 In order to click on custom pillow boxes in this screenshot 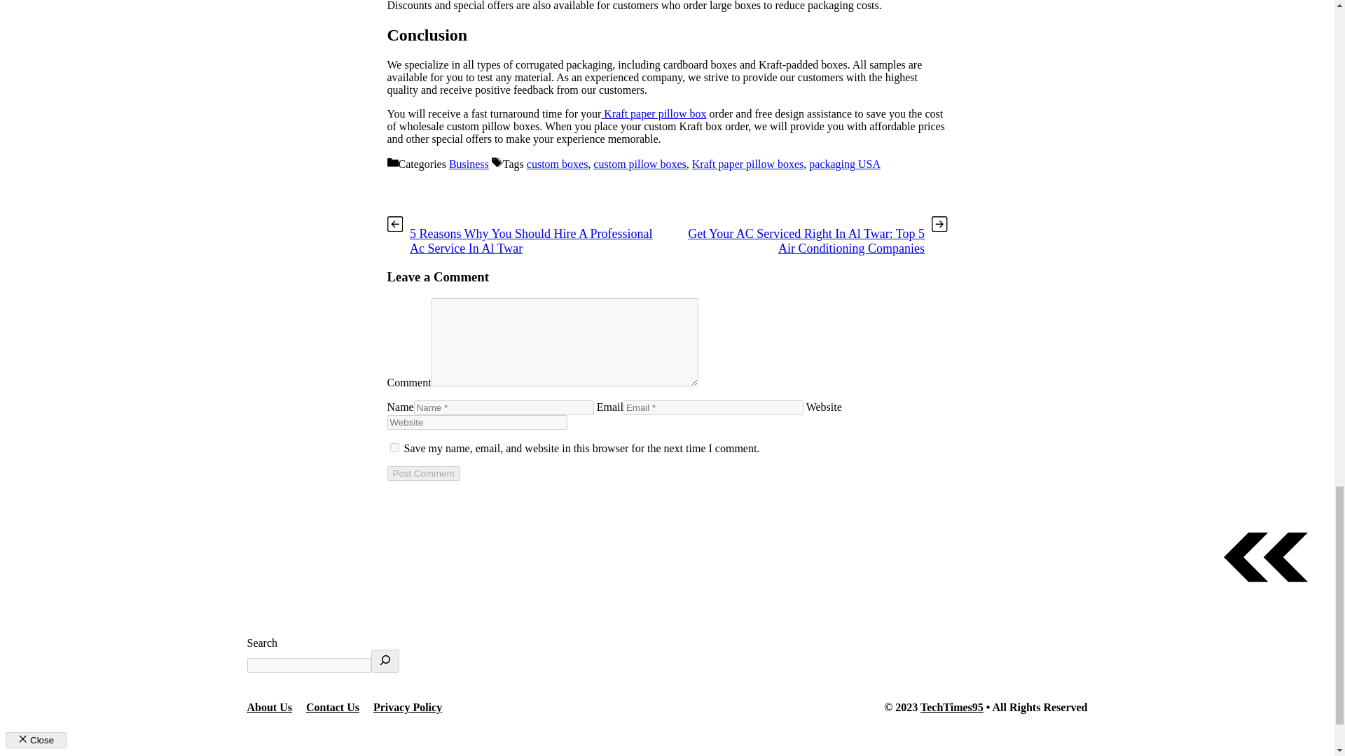, I will do `click(639, 164)`.